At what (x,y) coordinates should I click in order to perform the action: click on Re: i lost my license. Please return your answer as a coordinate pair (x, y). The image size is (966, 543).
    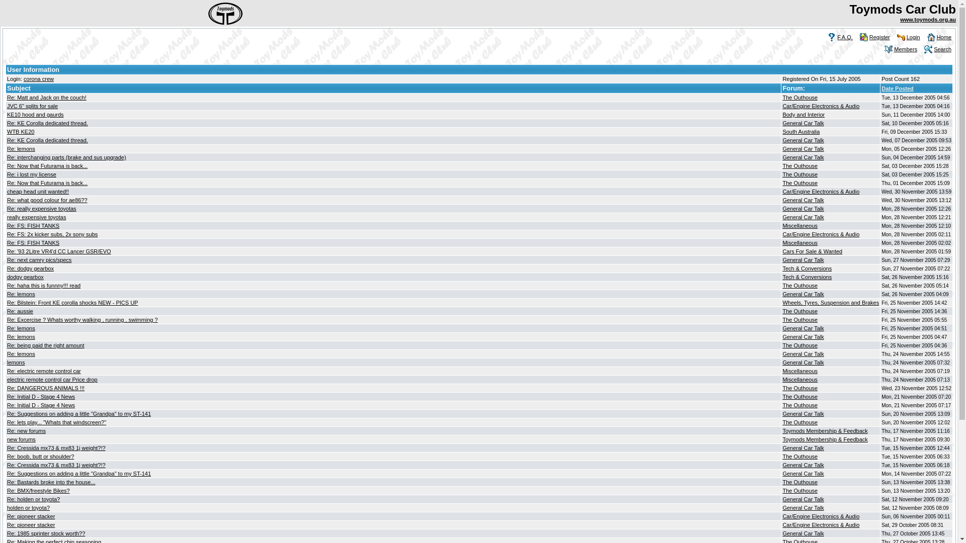
    Looking at the image, I should click on (32, 174).